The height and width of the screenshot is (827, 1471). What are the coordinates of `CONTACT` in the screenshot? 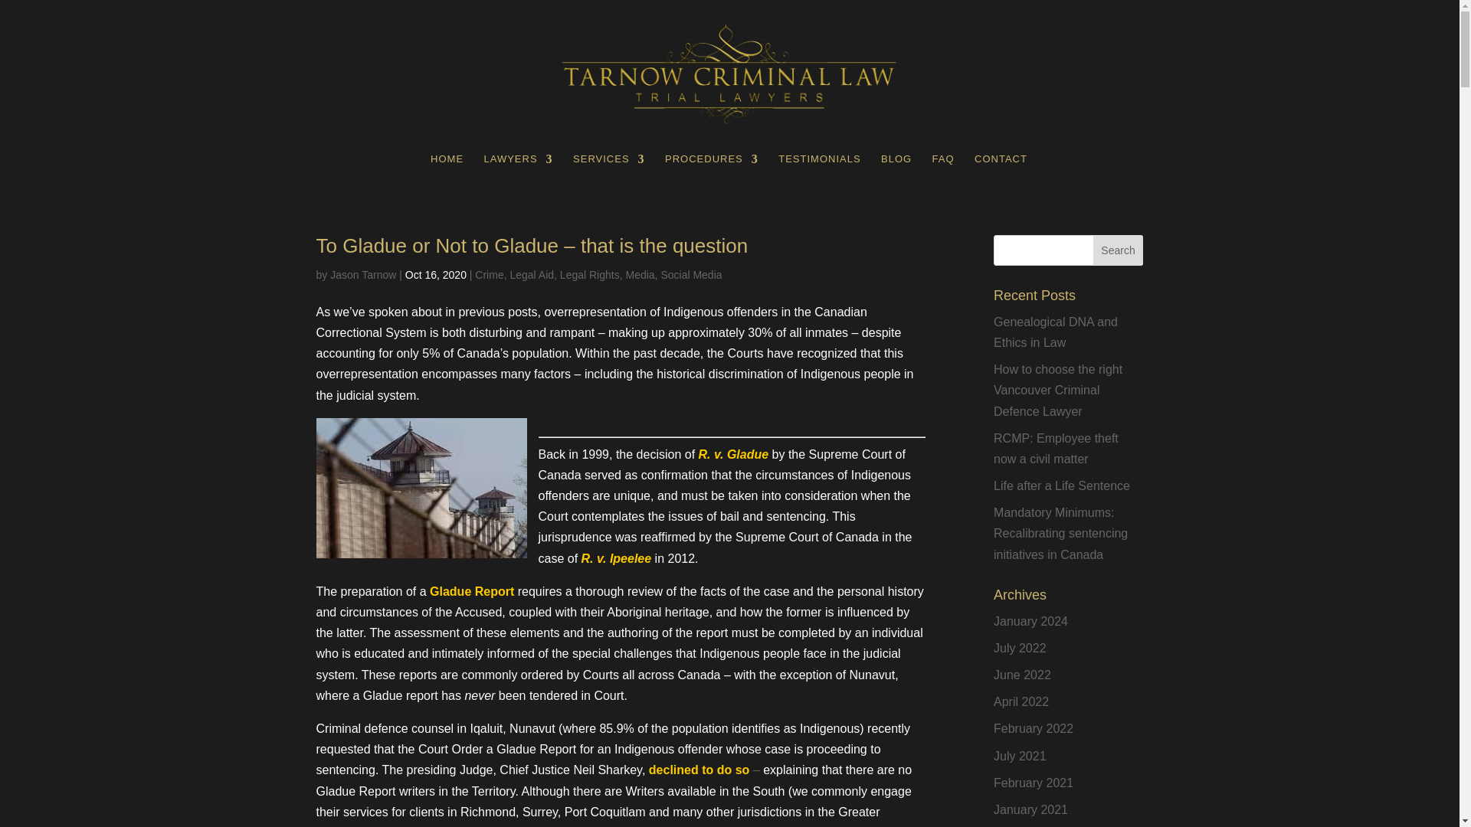 It's located at (1001, 172).